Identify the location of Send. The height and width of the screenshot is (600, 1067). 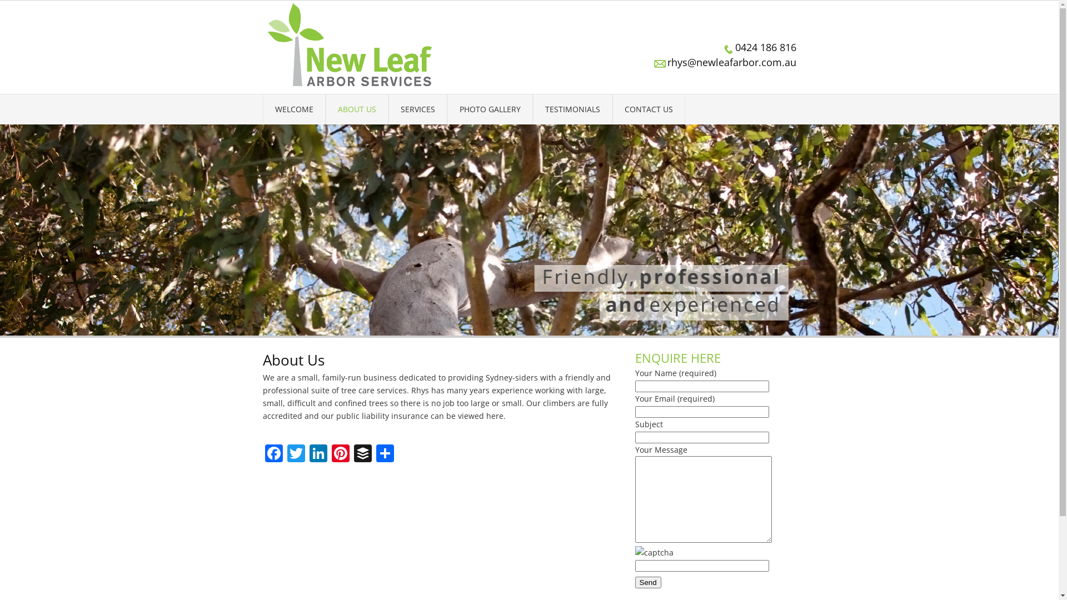
(648, 582).